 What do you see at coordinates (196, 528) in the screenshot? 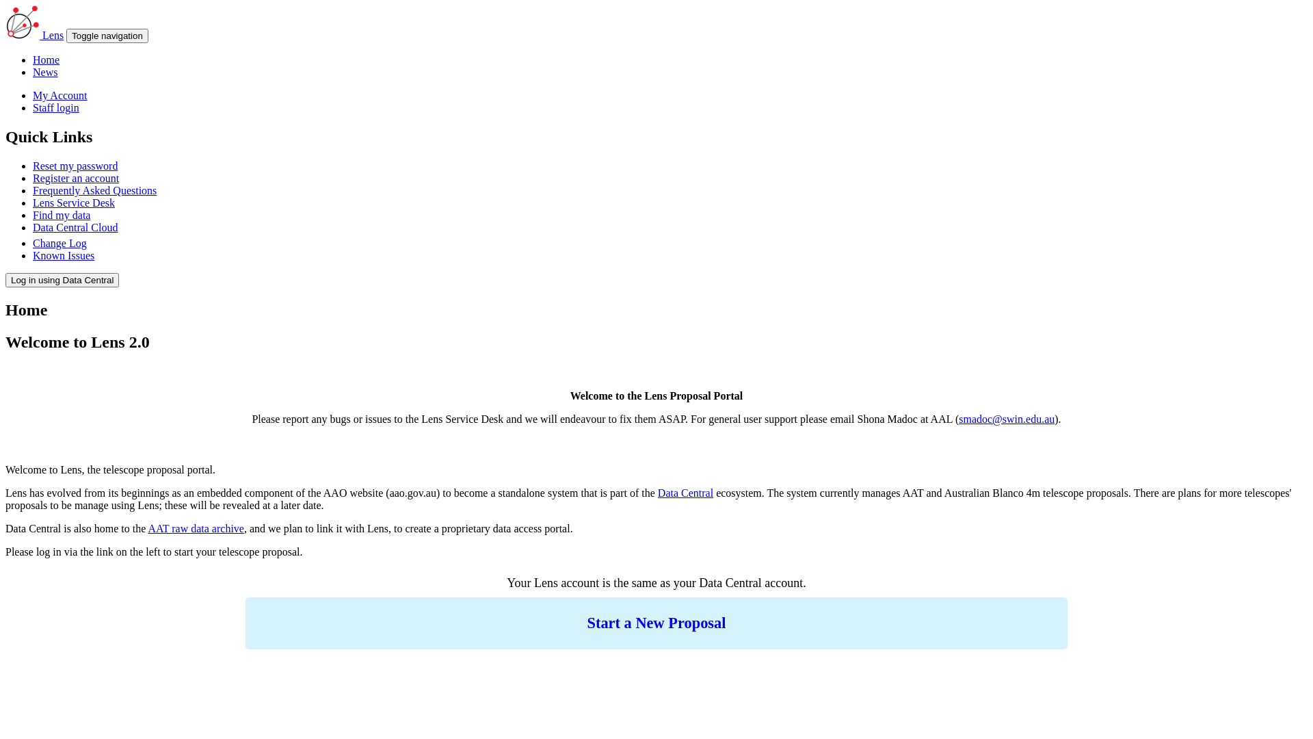
I see `AAT raw data archive` at bounding box center [196, 528].